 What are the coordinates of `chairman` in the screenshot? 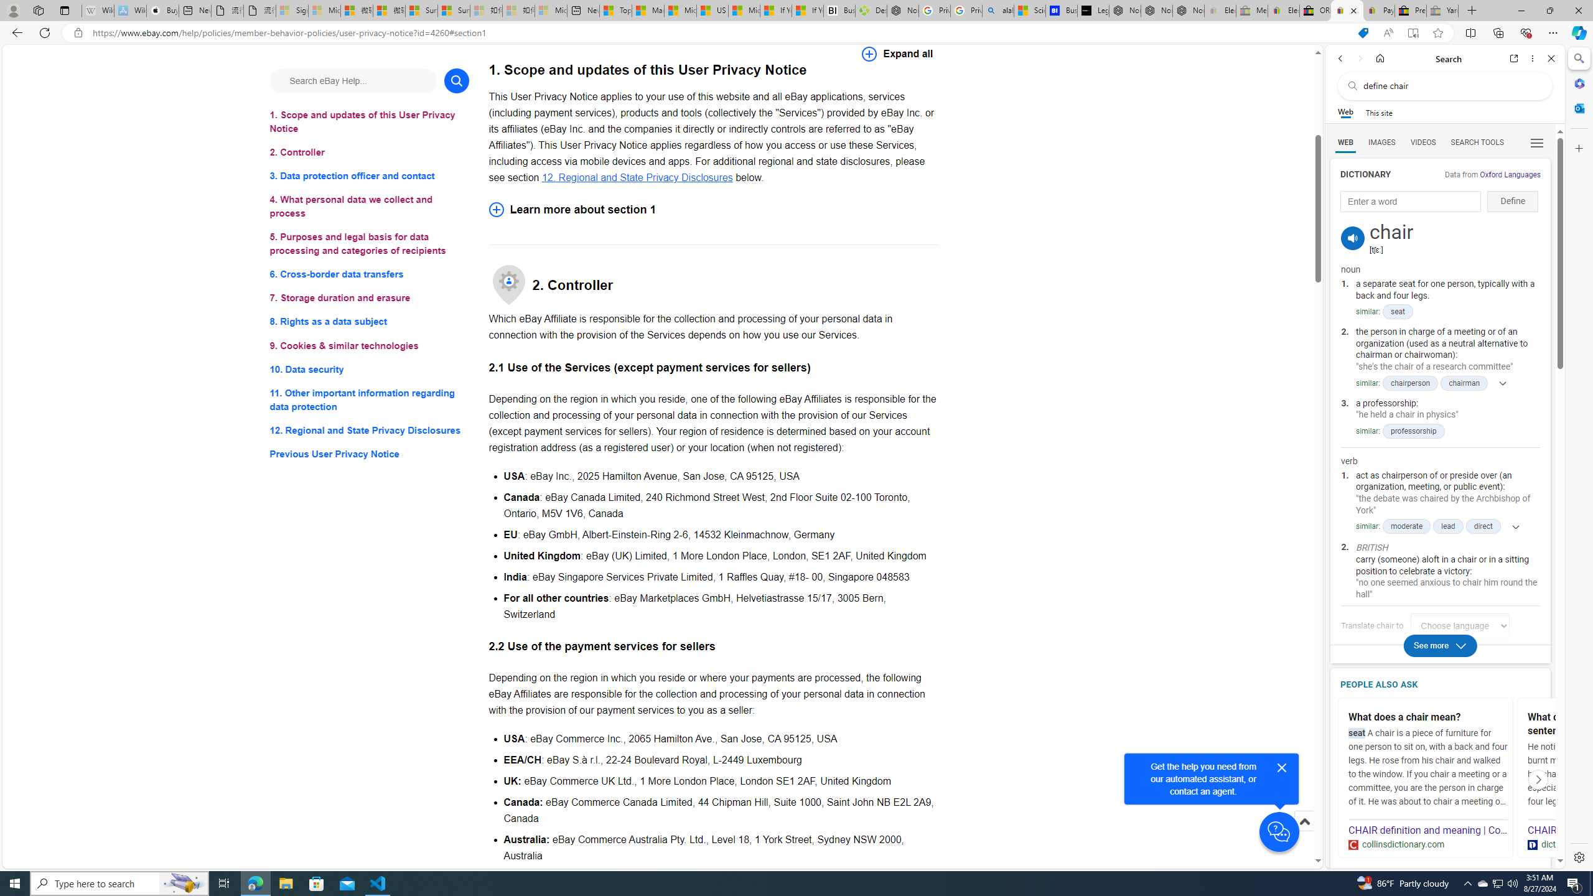 It's located at (1464, 383).